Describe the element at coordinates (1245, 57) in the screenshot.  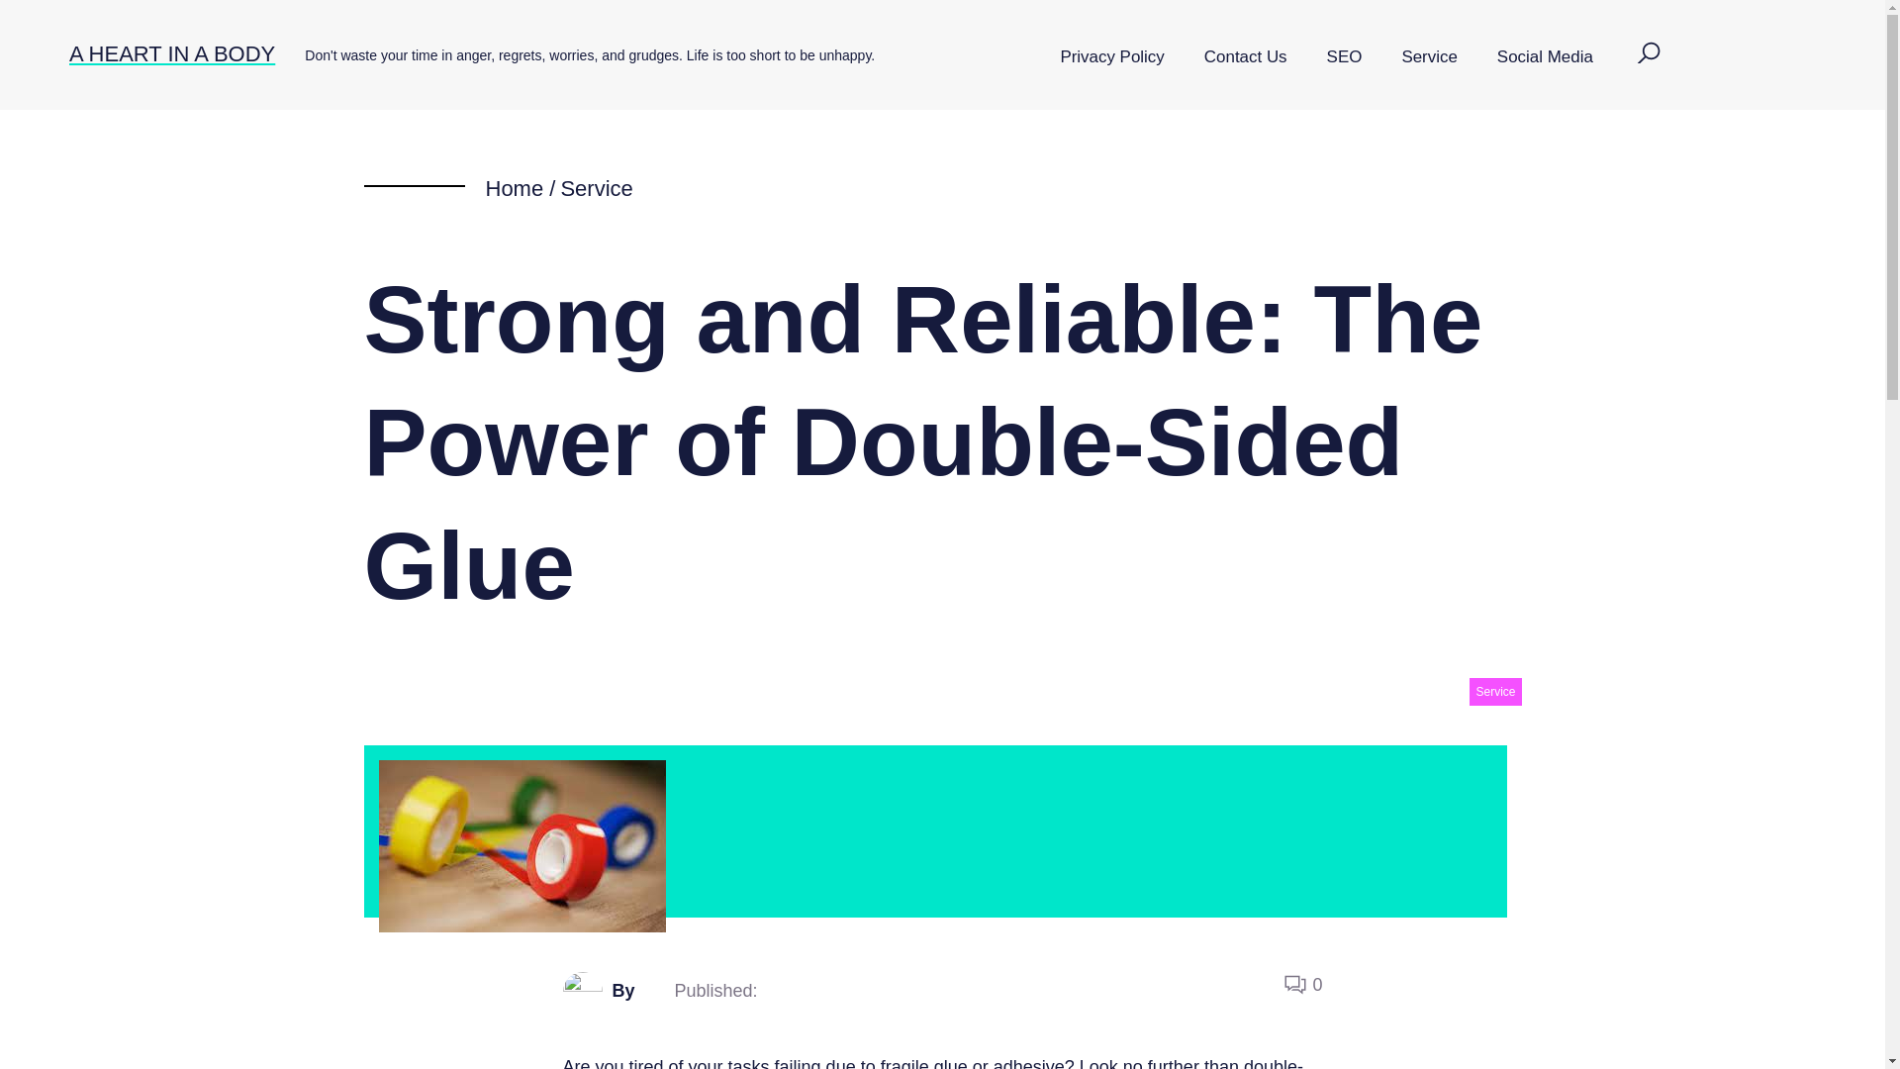
I see `Contact Us` at that location.